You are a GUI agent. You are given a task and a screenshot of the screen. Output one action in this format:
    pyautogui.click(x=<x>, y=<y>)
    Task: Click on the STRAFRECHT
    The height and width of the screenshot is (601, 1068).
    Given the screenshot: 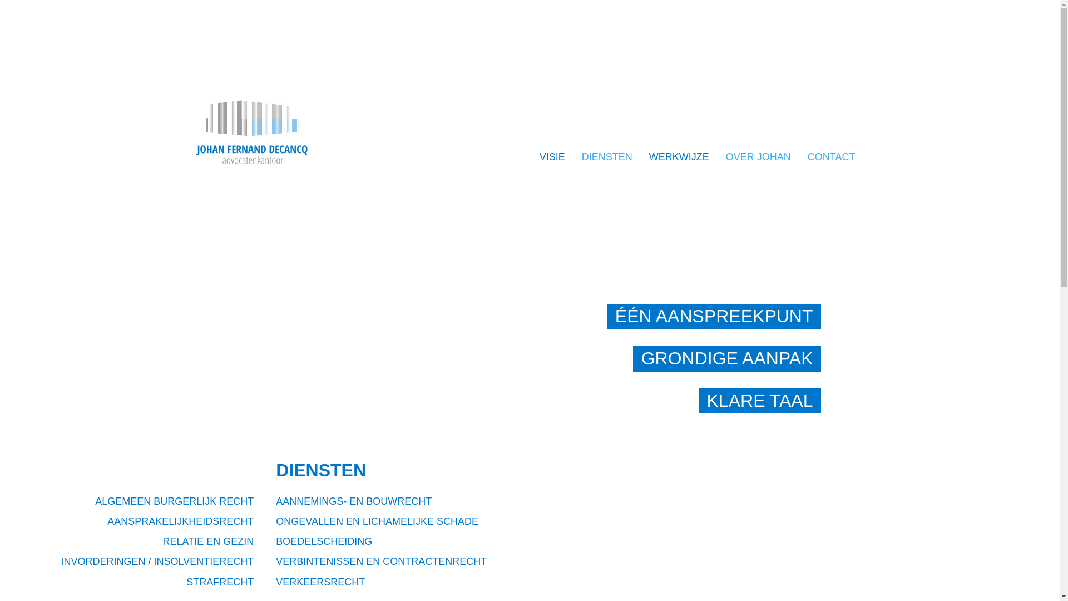 What is the action you would take?
    pyautogui.click(x=220, y=582)
    